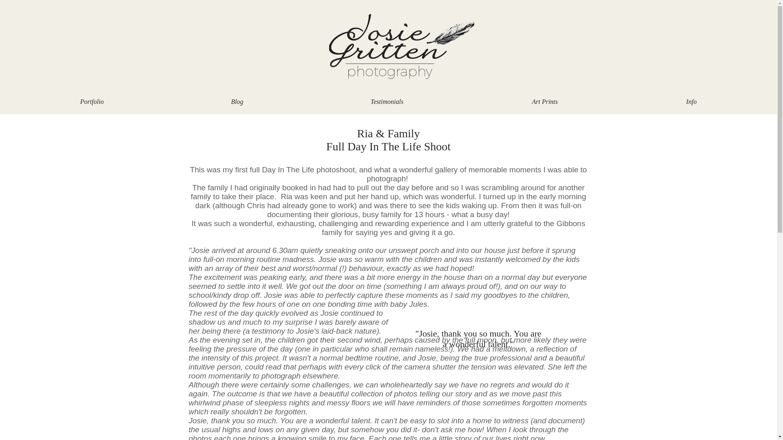  What do you see at coordinates (545, 101) in the screenshot?
I see `Art Prints` at bounding box center [545, 101].